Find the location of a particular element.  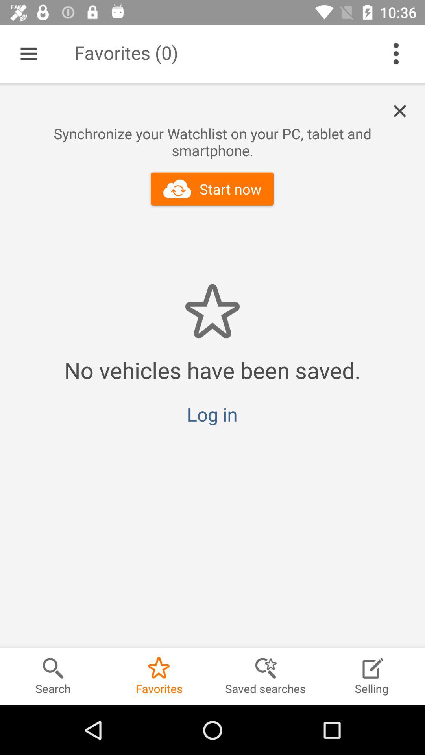

exit favorite screen is located at coordinates (404, 112).